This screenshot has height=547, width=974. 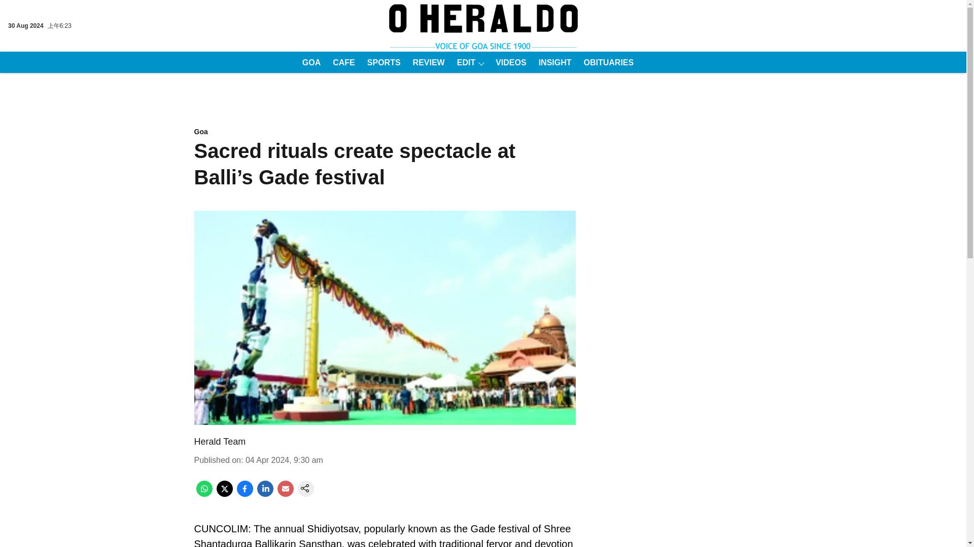 I want to click on VIDEOS, so click(x=507, y=62).